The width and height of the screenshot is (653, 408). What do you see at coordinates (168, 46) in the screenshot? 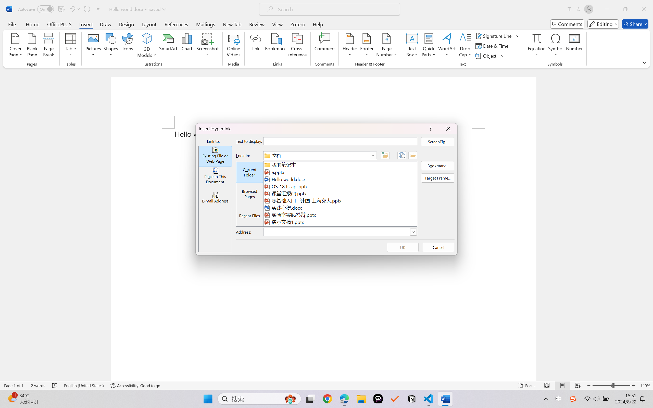
I see `SmartArt...` at bounding box center [168, 46].